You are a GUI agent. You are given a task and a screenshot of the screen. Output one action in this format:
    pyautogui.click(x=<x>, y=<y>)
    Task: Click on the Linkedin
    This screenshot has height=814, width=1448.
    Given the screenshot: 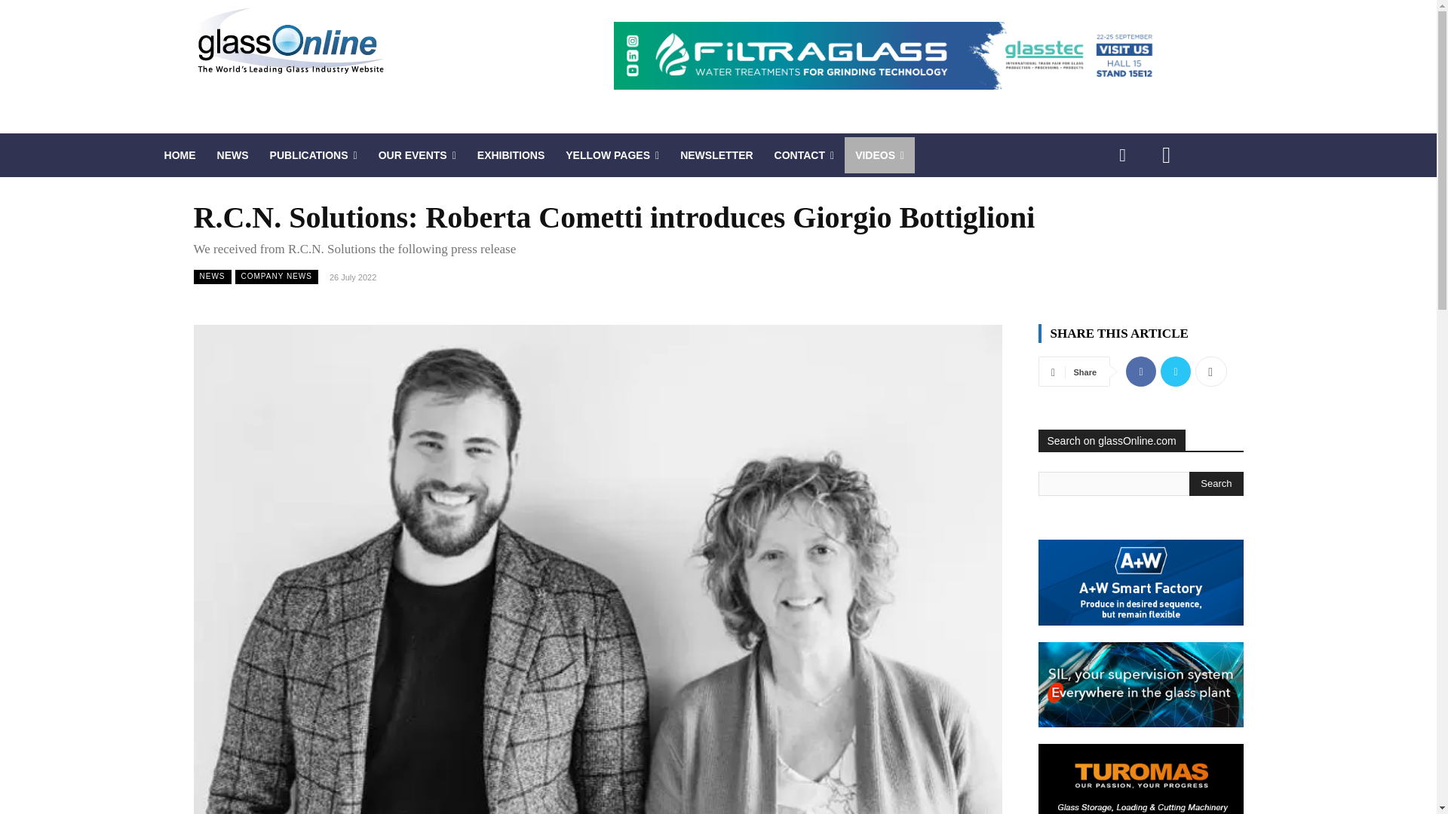 What is the action you would take?
    pyautogui.click(x=1122, y=155)
    